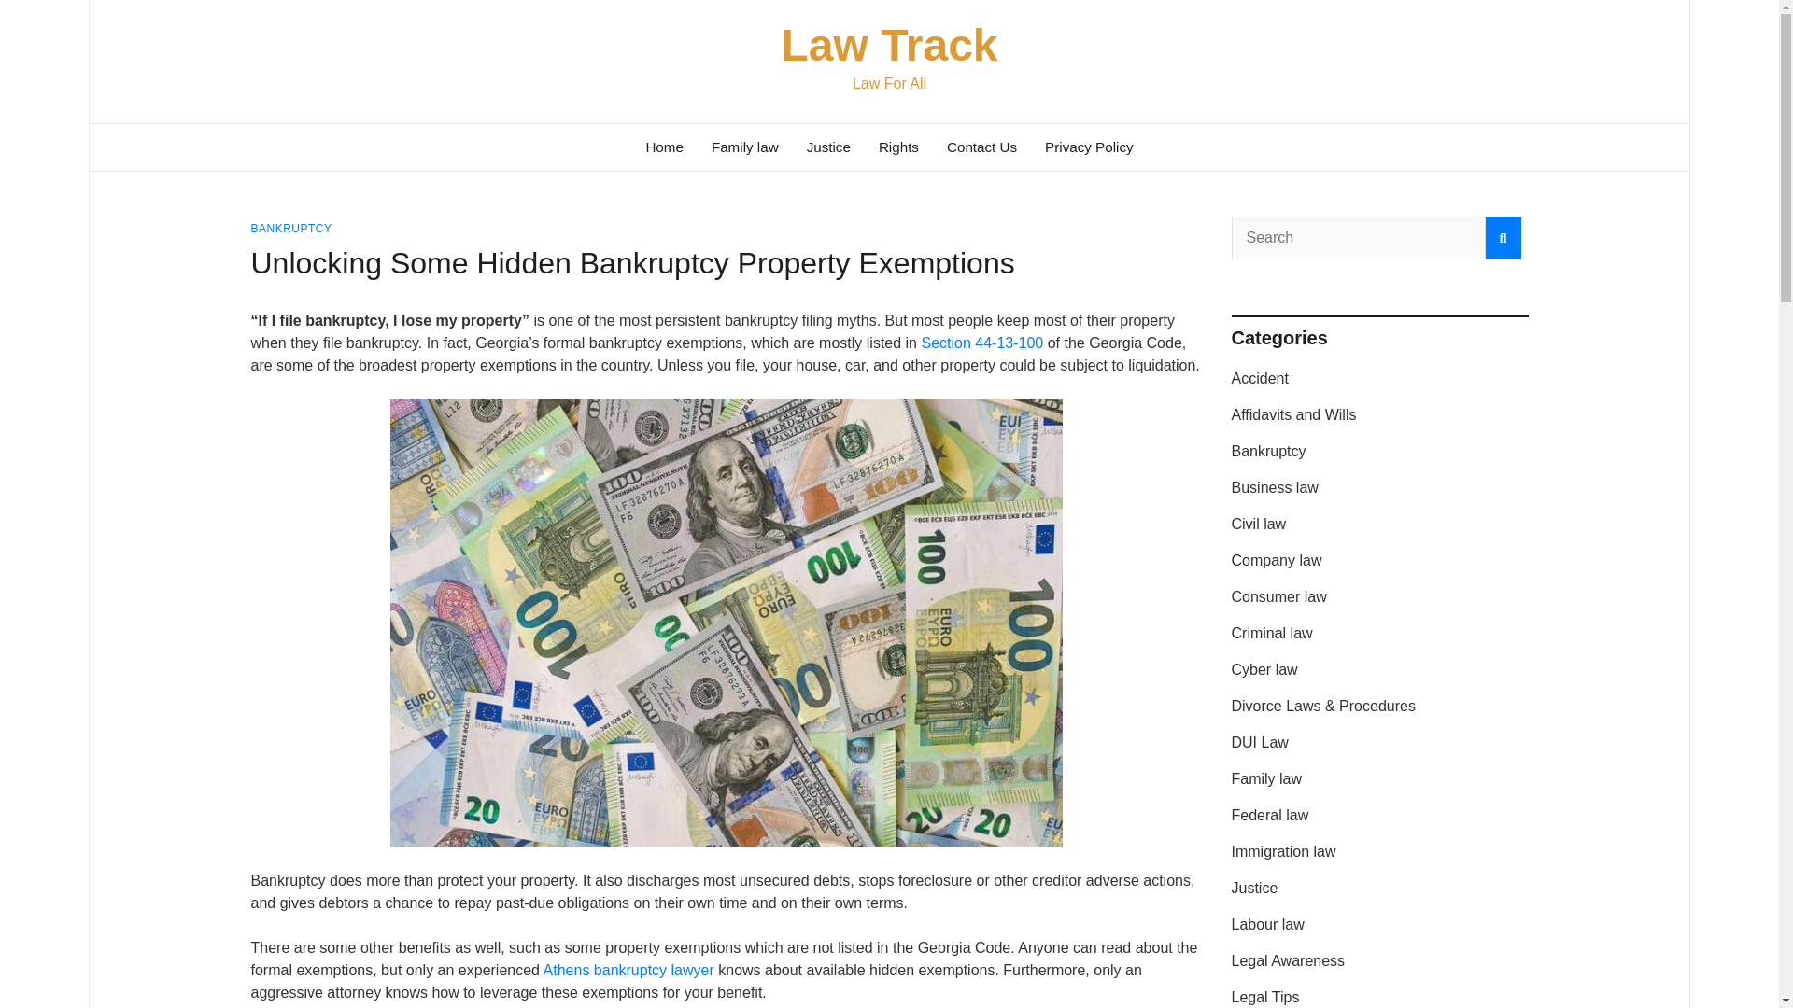 This screenshot has width=1793, height=1008. I want to click on Privacy Policy, so click(1089, 147).